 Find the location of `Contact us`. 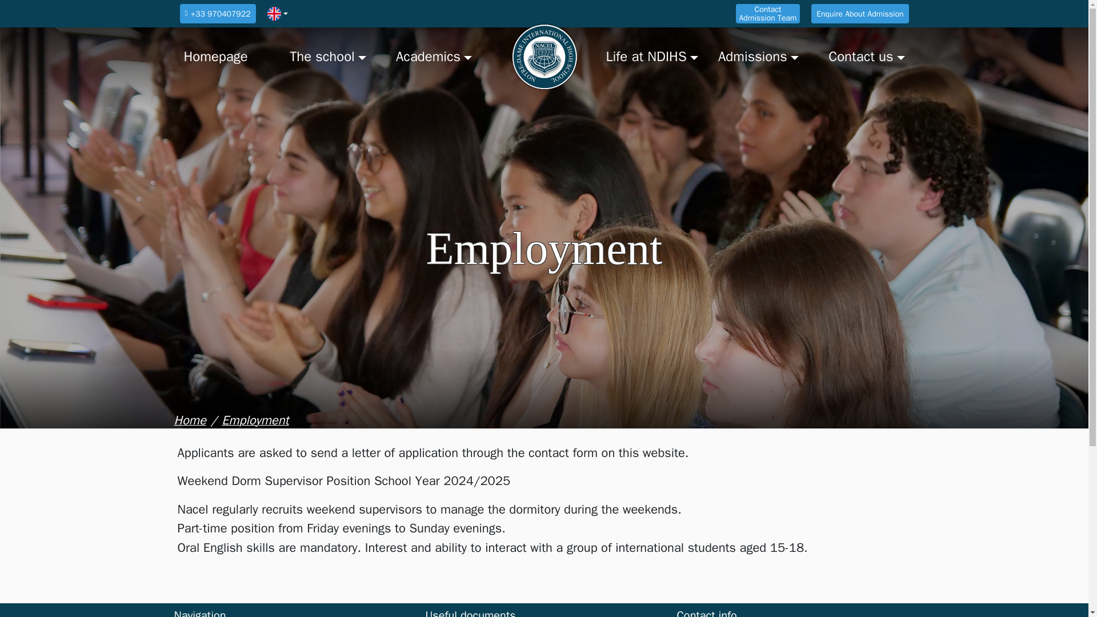

Contact us is located at coordinates (862, 57).